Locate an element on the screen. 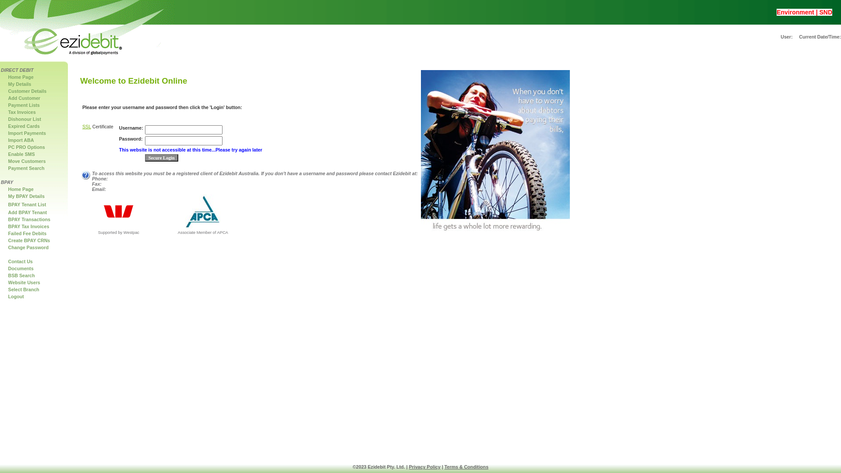  Logout is located at coordinates (16, 297).